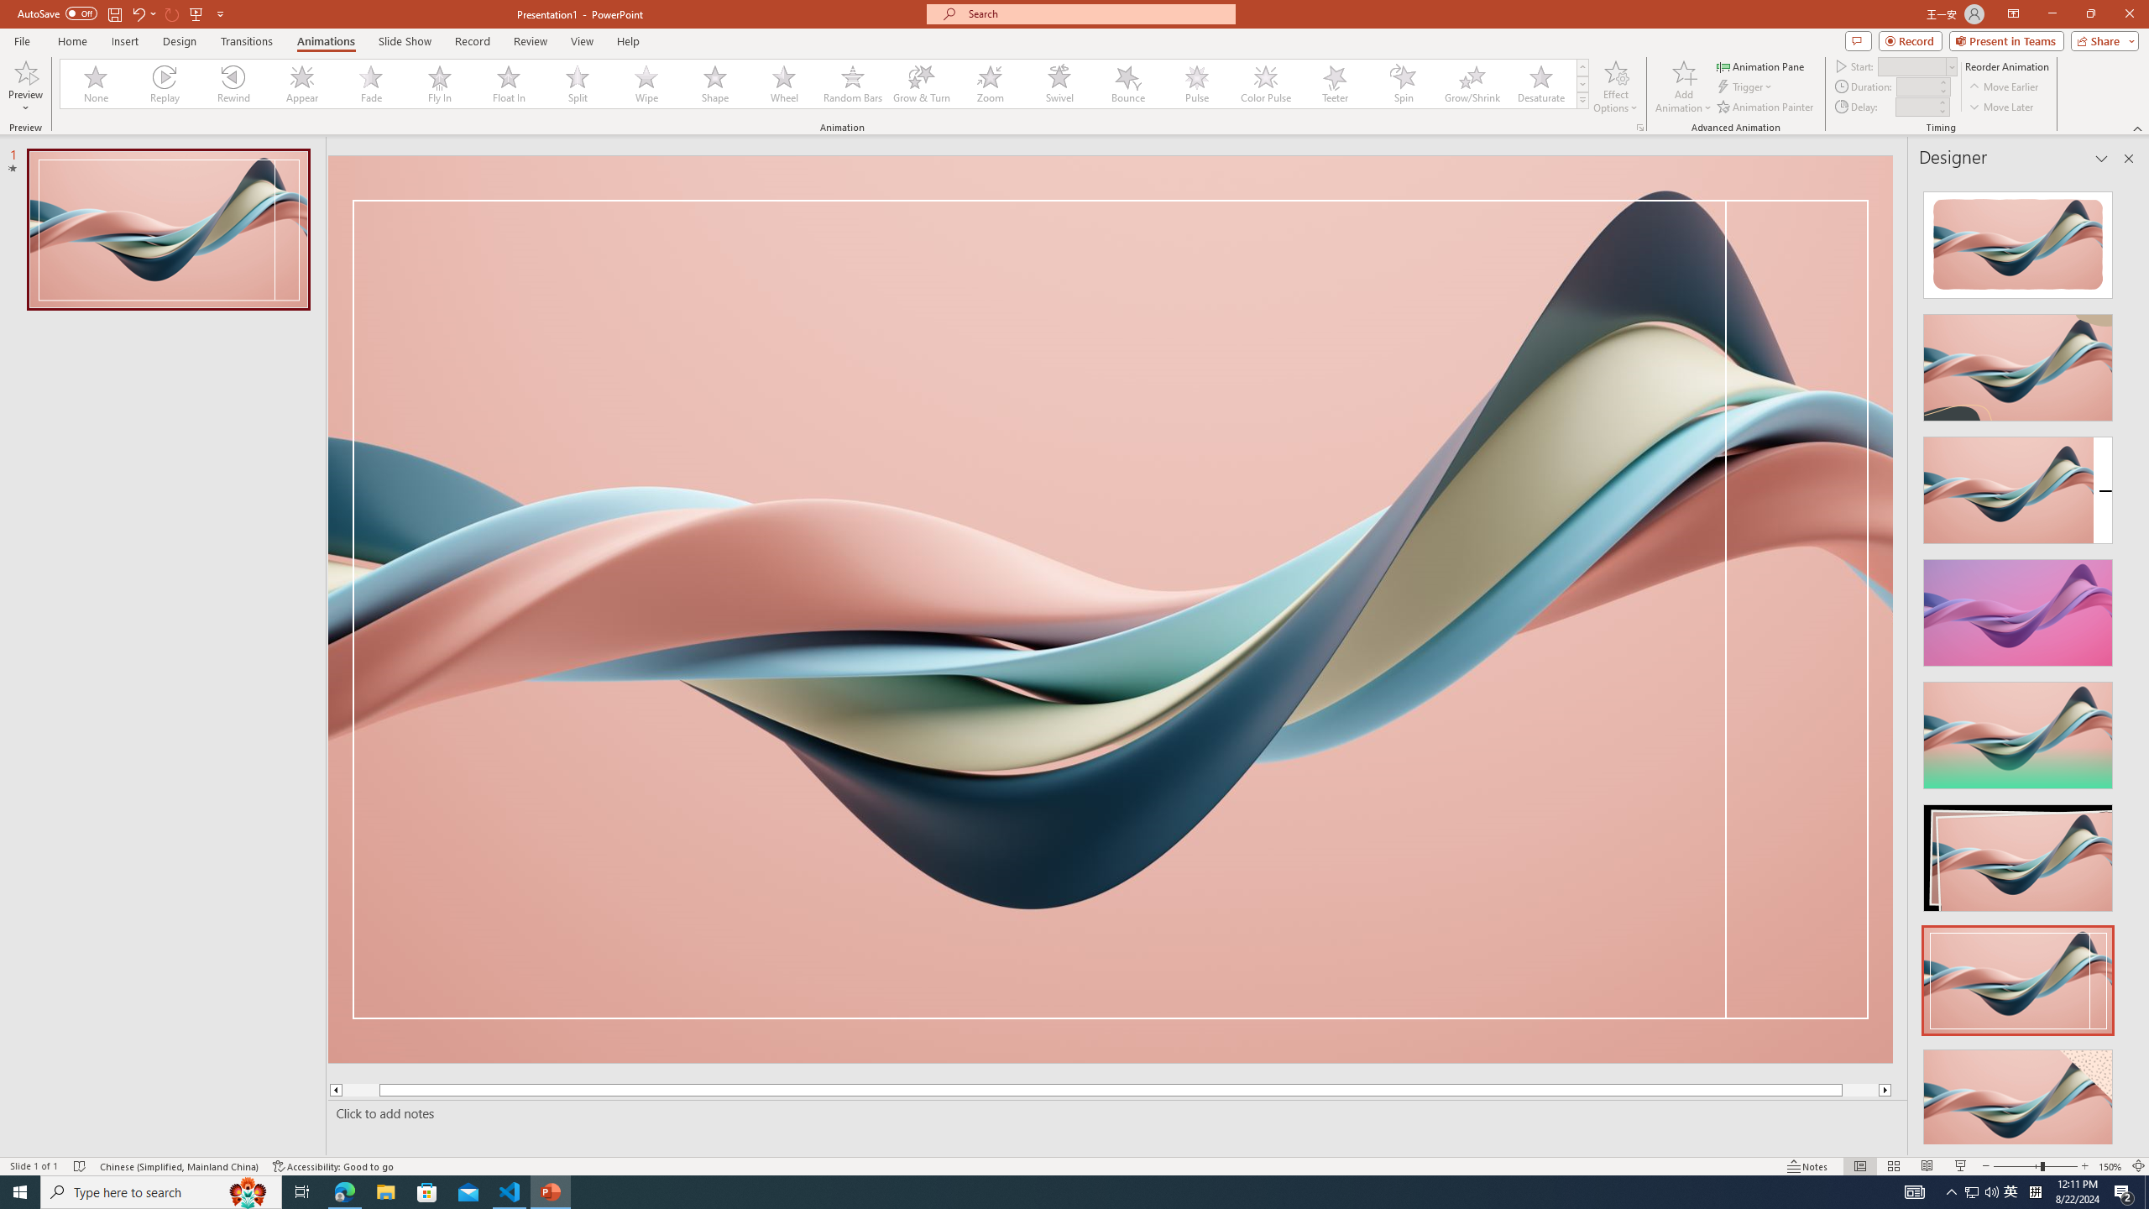  Describe the element at coordinates (1403, 84) in the screenshot. I see `Spin` at that location.